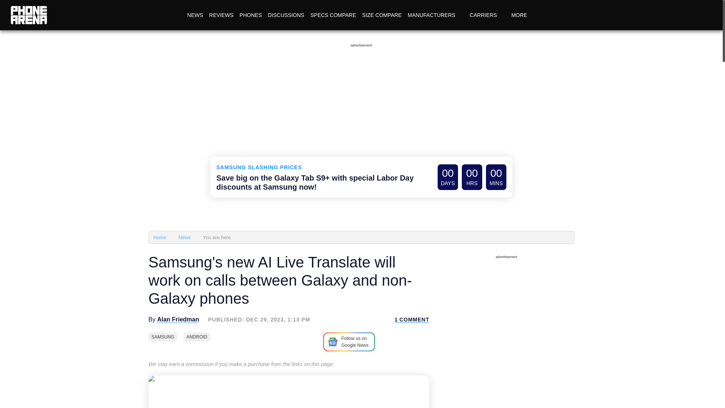 Image resolution: width=725 pixels, height=408 pixels. What do you see at coordinates (221, 15) in the screenshot?
I see `REVIEWS` at bounding box center [221, 15].